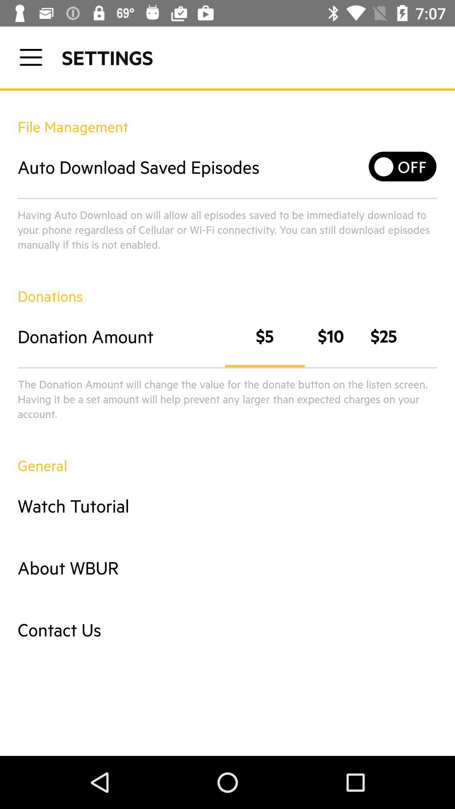 The height and width of the screenshot is (809, 455). Describe the element at coordinates (403, 167) in the screenshot. I see `auto download option` at that location.